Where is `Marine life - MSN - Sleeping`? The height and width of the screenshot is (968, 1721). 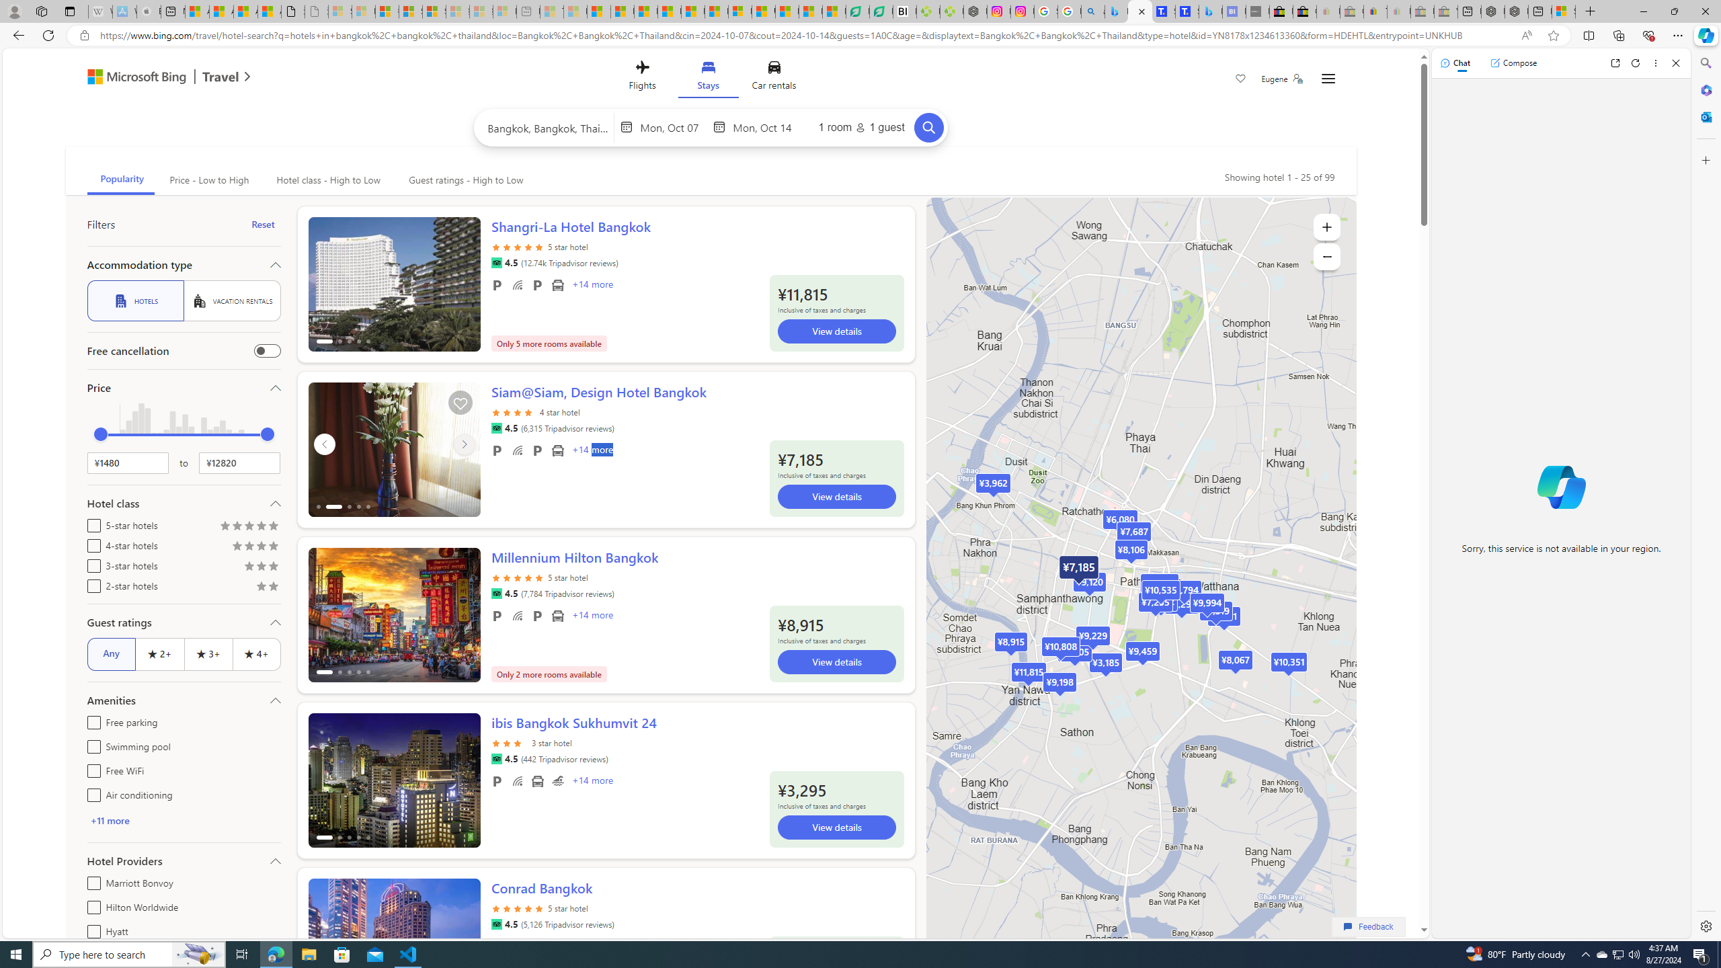
Marine life - MSN - Sleeping is located at coordinates (575, 11).